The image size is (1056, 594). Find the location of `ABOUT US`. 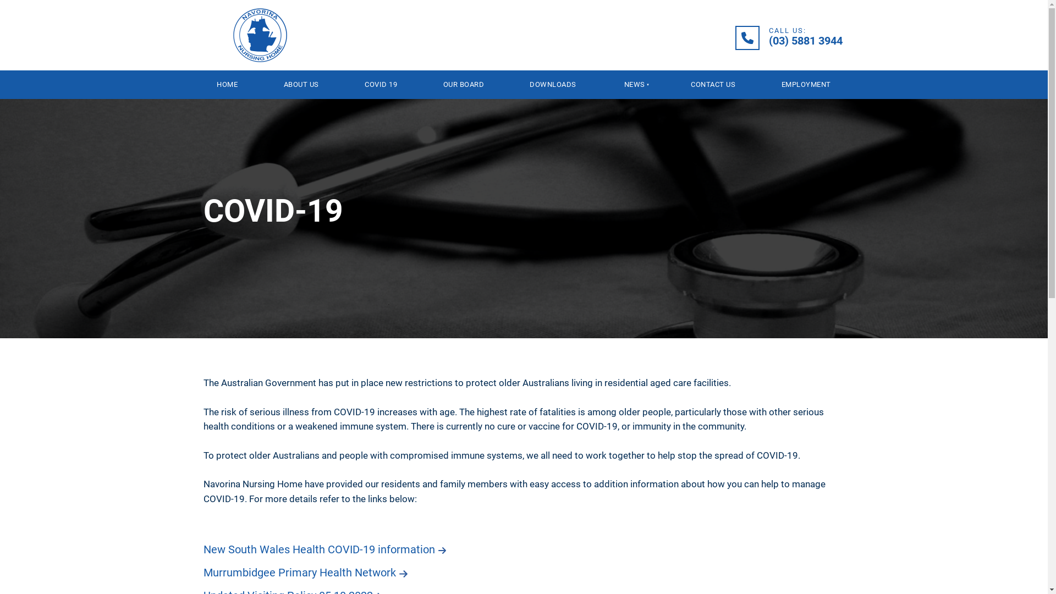

ABOUT US is located at coordinates (301, 85).